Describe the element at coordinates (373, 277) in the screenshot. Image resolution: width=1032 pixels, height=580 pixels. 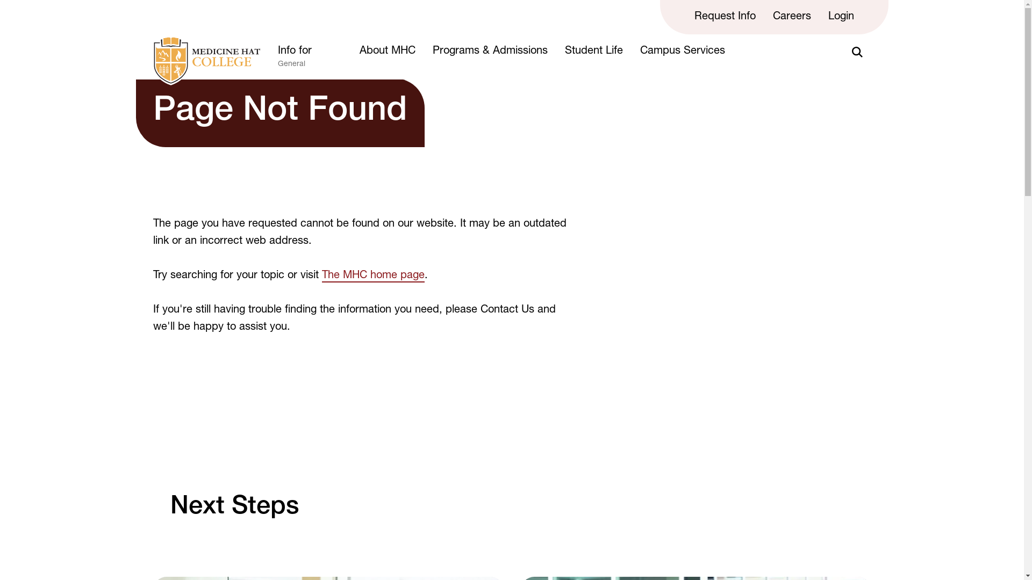
I see `The MHC home page` at that location.